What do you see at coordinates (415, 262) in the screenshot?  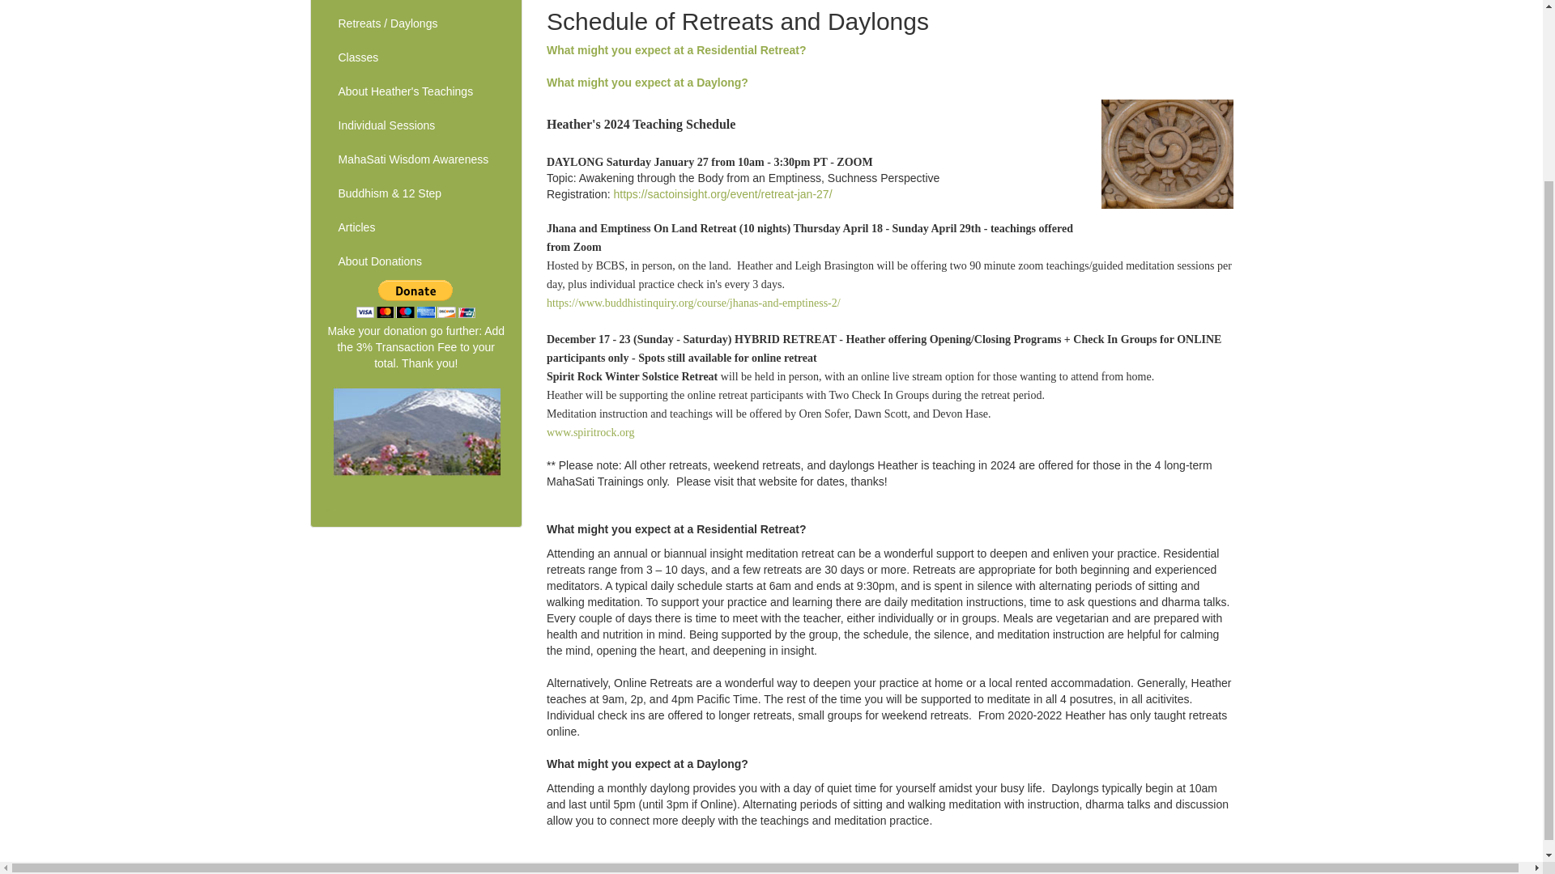 I see `About Donations` at bounding box center [415, 262].